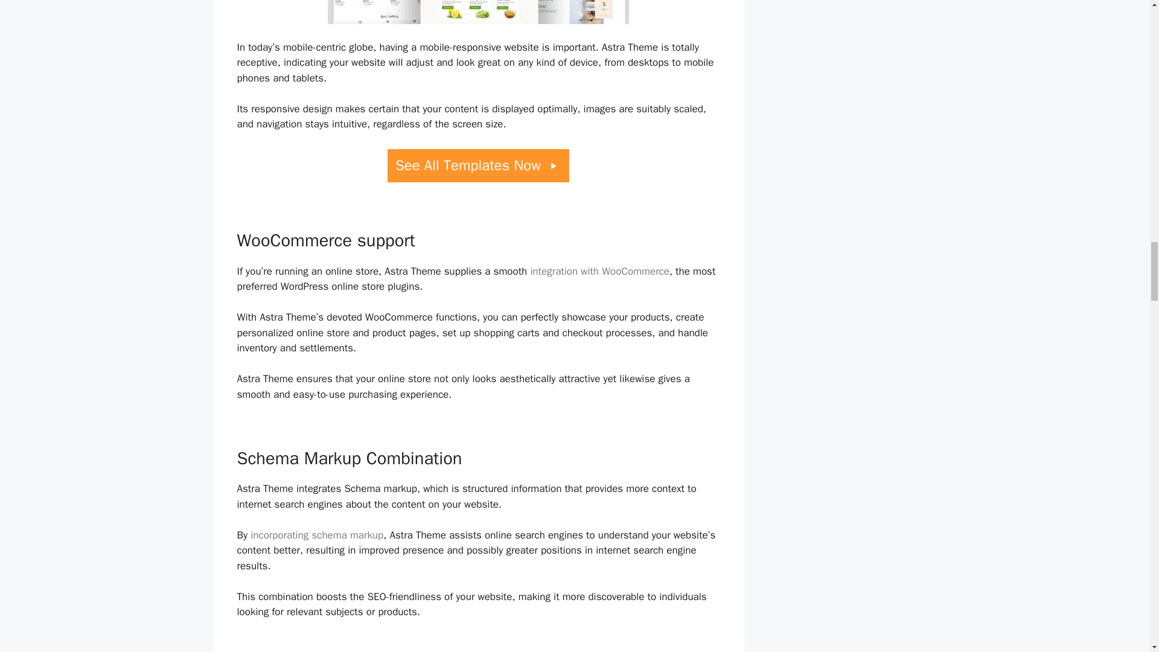 Image resolution: width=1159 pixels, height=652 pixels. Describe the element at coordinates (316, 535) in the screenshot. I see `incorporating schema markup` at that location.